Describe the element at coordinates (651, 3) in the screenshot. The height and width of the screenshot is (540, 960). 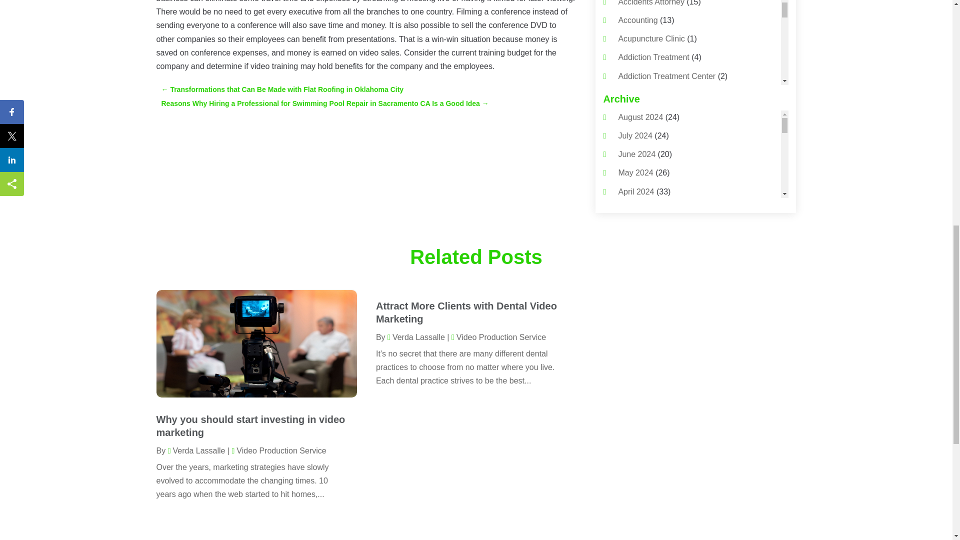
I see `Accidents Attorney` at that location.